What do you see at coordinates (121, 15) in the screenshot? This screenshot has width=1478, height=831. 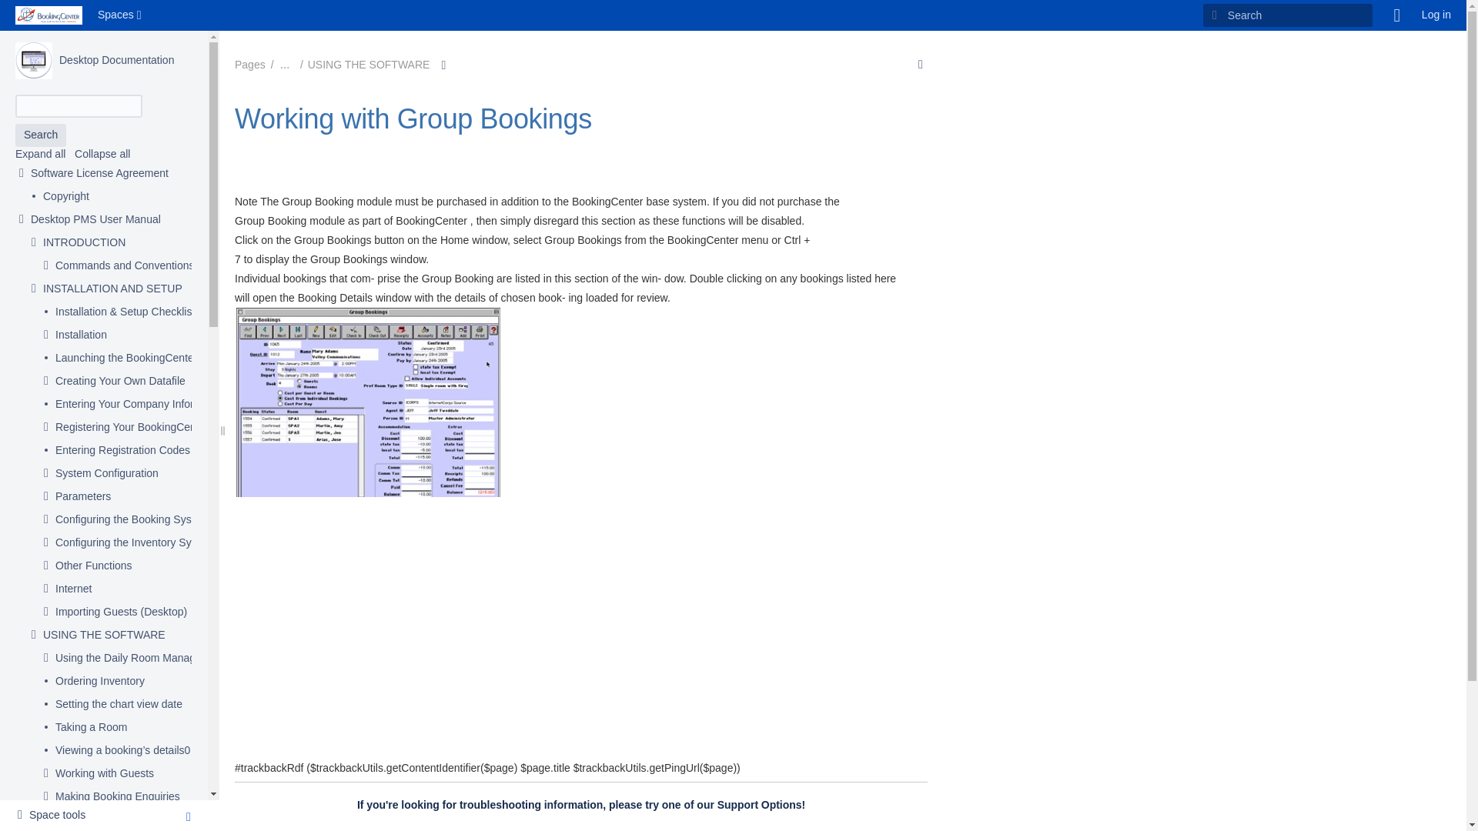 I see `Spaces` at bounding box center [121, 15].